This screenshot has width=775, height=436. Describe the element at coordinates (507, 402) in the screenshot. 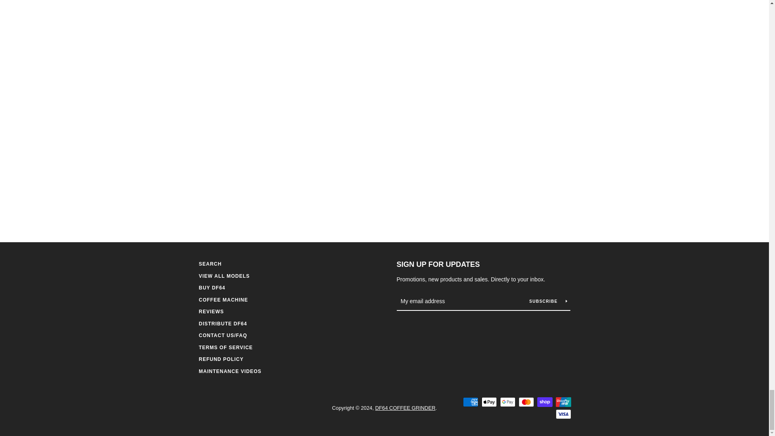

I see `Google Pay` at that location.